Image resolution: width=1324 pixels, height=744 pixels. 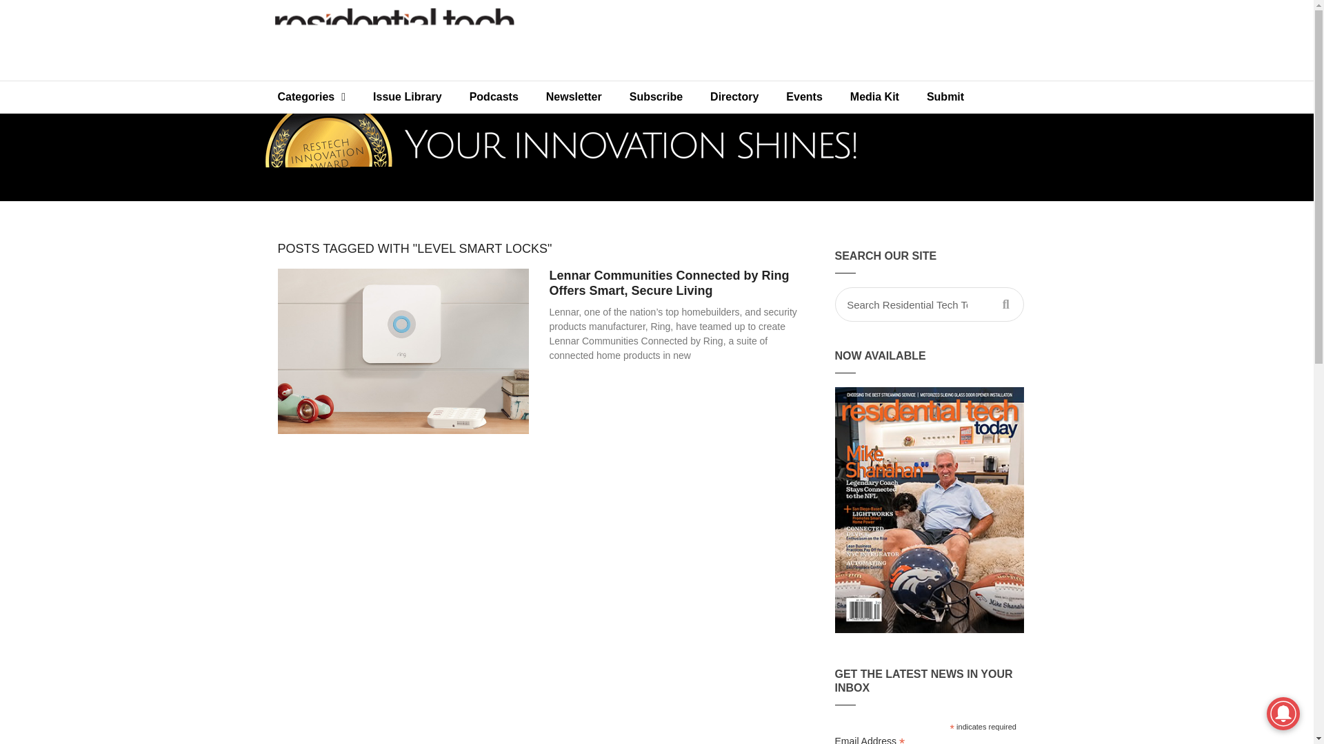 What do you see at coordinates (734, 96) in the screenshot?
I see `Directory` at bounding box center [734, 96].